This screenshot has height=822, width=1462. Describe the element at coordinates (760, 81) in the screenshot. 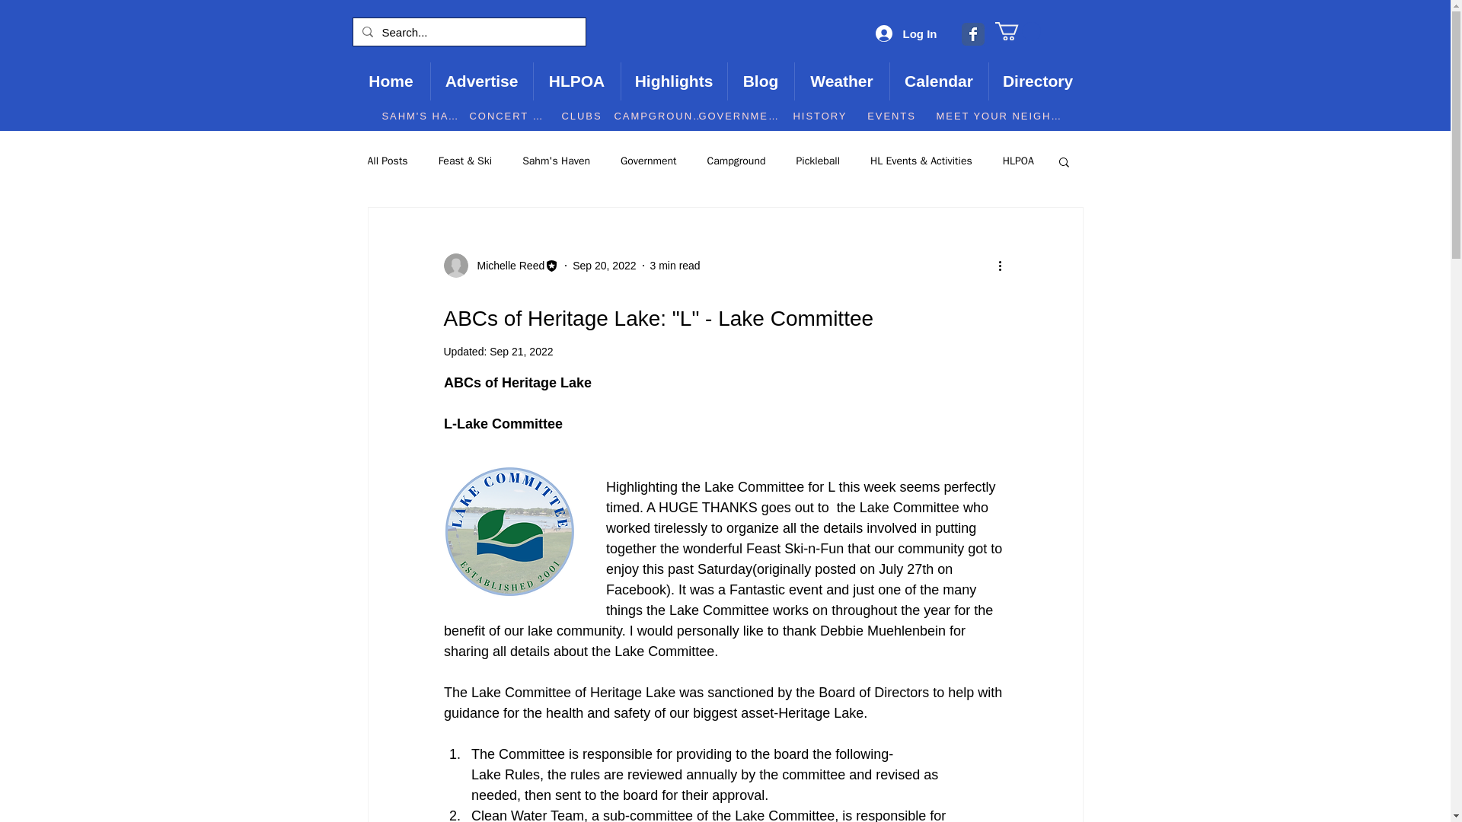

I see `Blog` at that location.